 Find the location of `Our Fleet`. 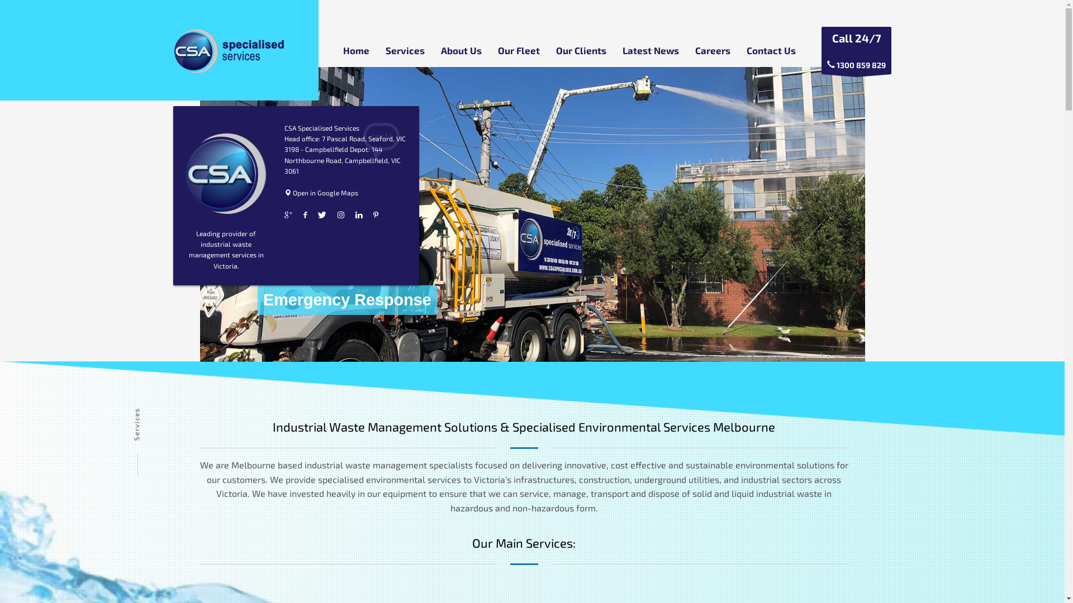

Our Fleet is located at coordinates (519, 50).